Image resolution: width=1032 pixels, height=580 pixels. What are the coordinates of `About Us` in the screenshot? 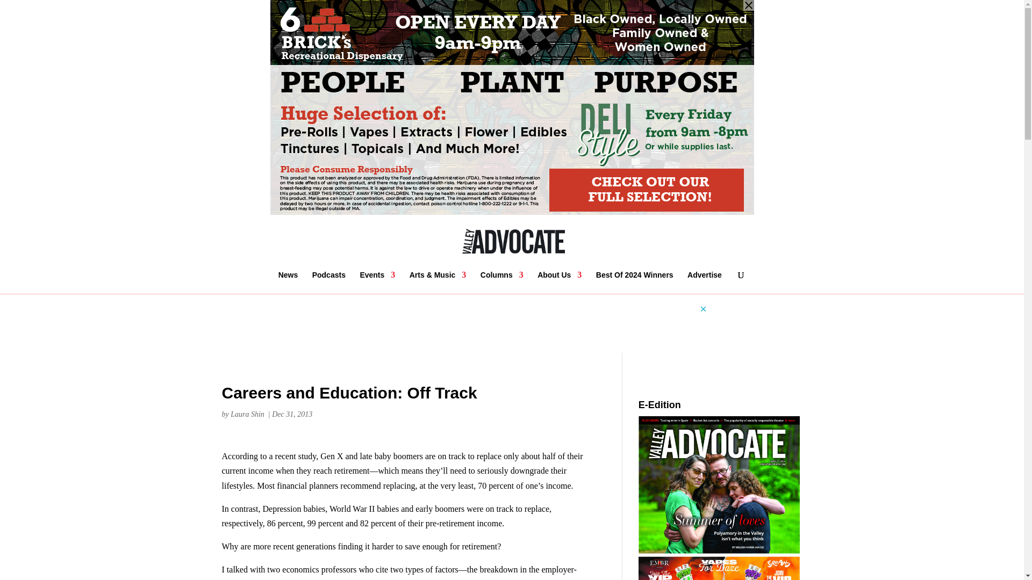 It's located at (560, 282).